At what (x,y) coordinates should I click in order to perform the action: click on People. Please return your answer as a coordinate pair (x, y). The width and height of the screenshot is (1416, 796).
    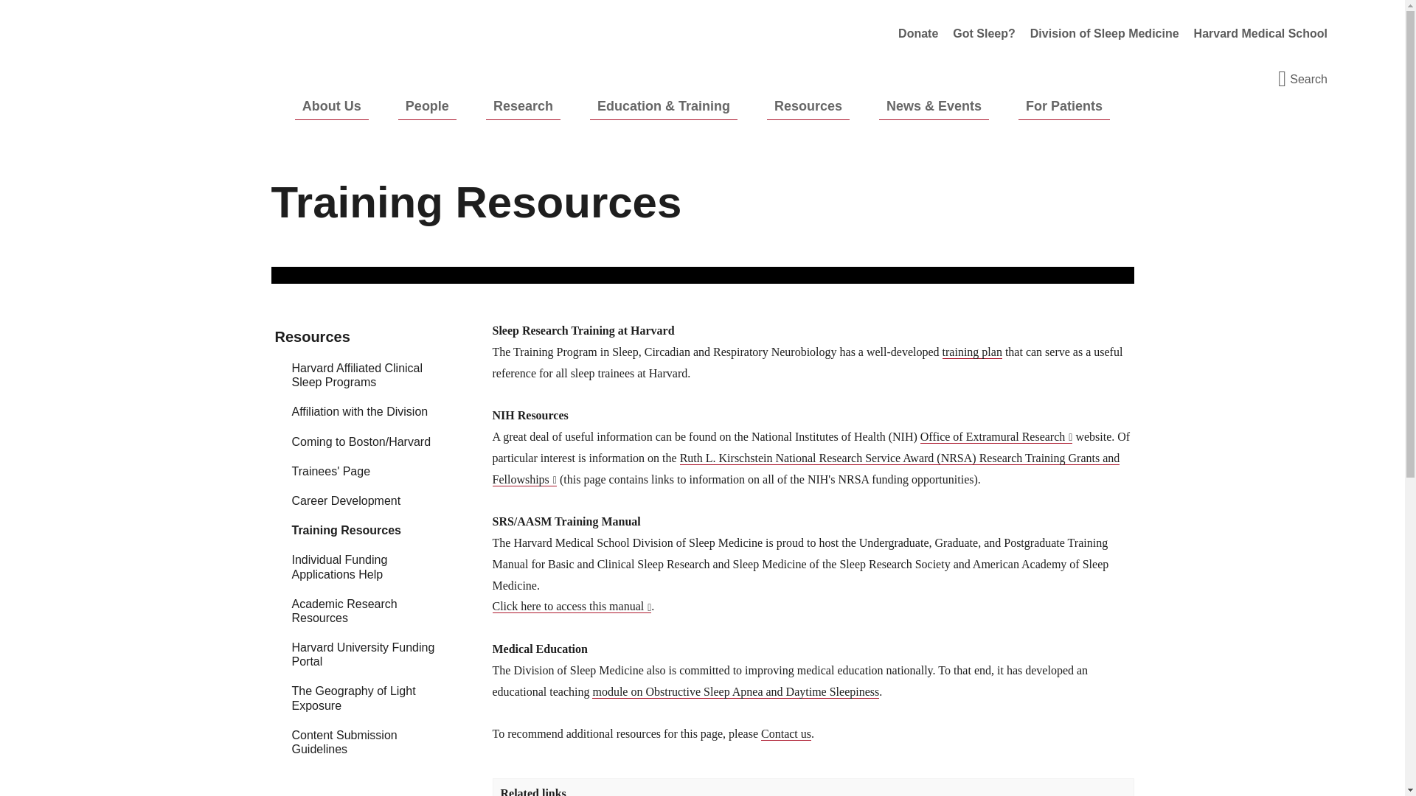
    Looking at the image, I should click on (426, 106).